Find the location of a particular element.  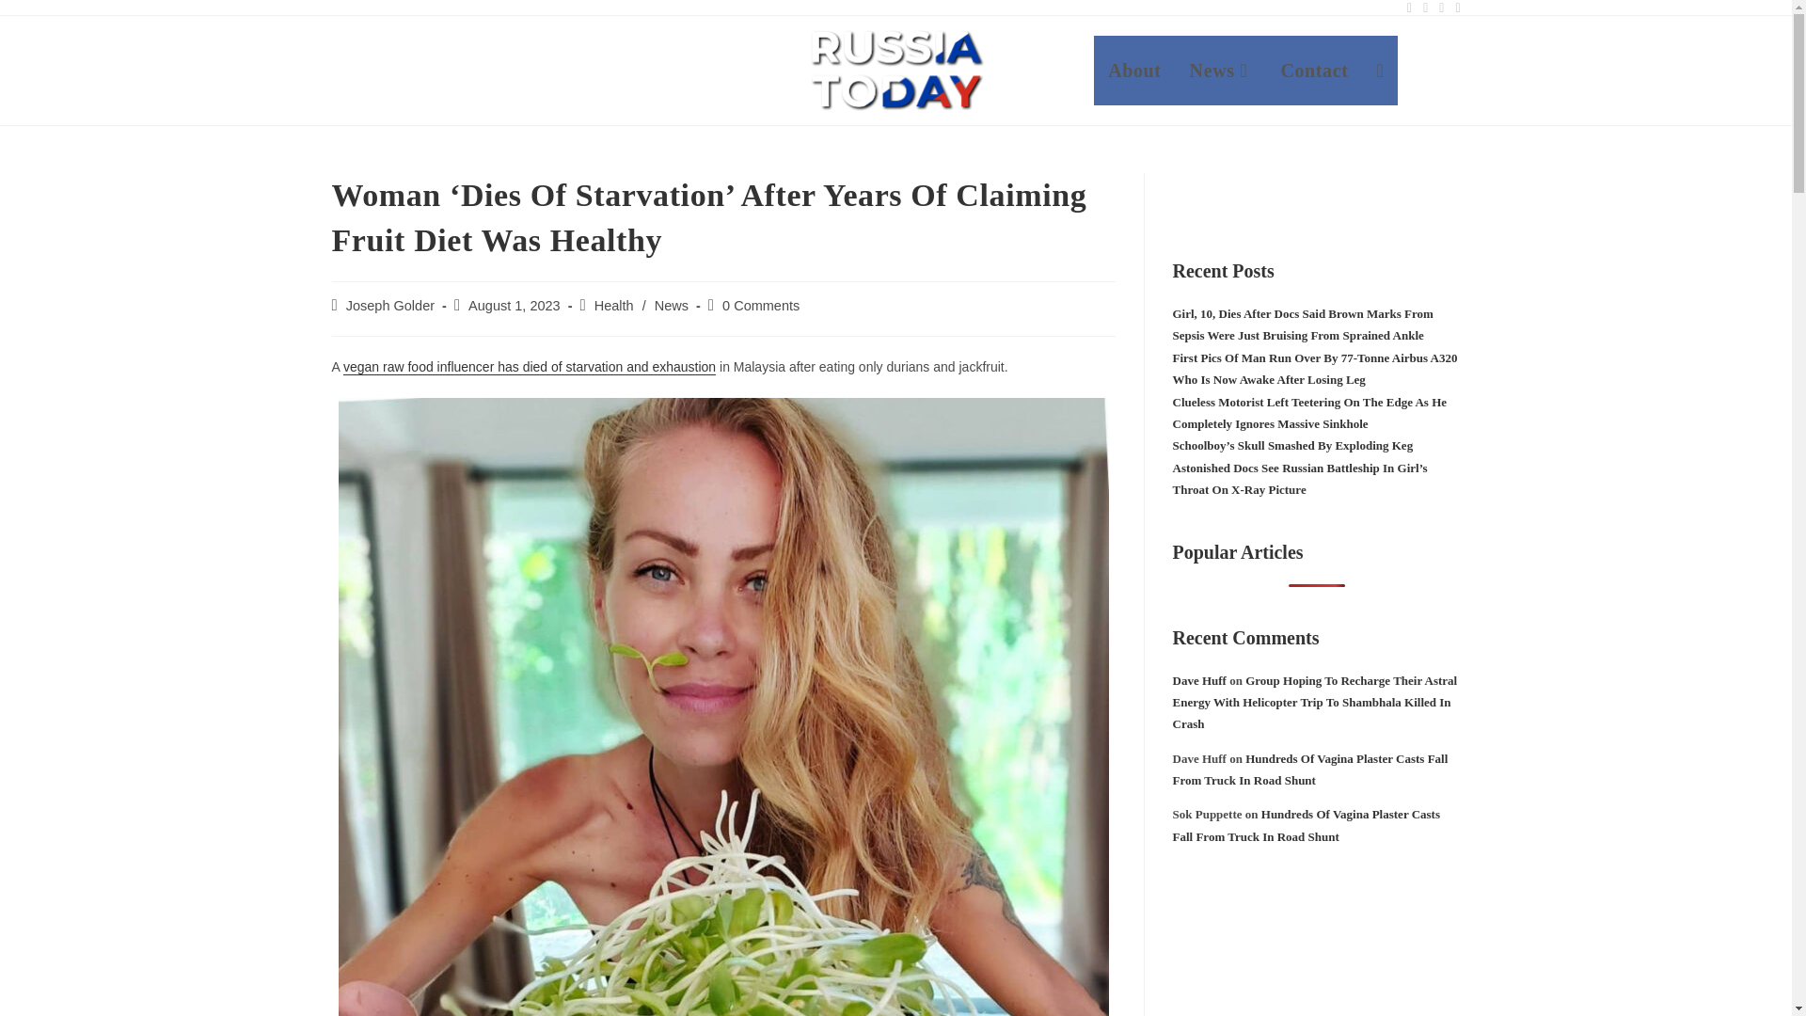

News is located at coordinates (1221, 70).